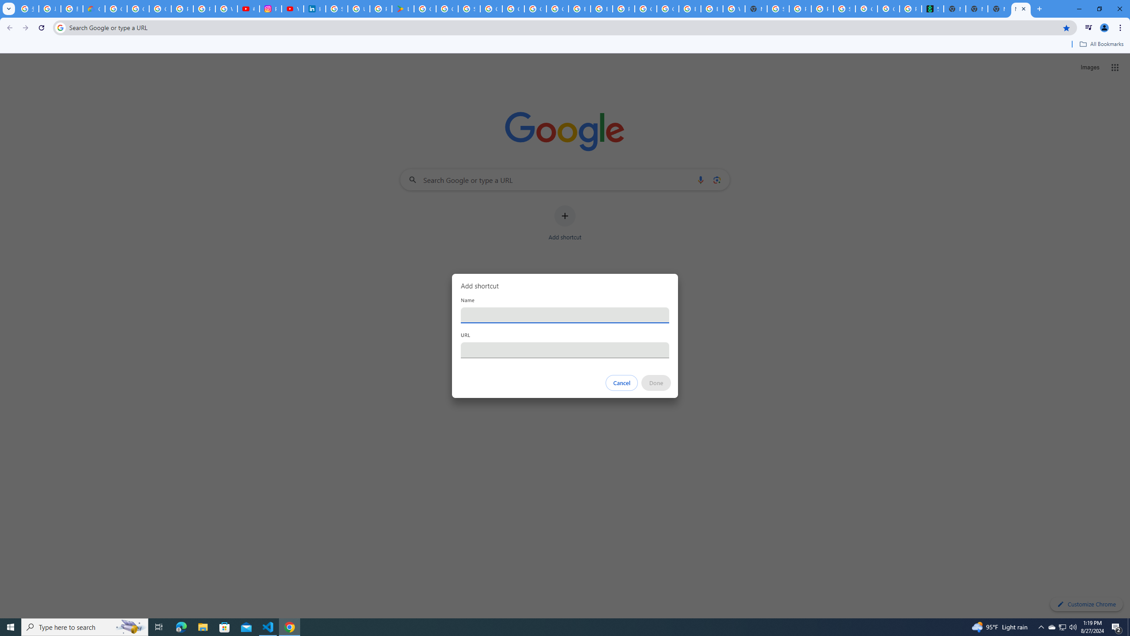  I want to click on Sign in - Google Accounts, so click(470, 9).